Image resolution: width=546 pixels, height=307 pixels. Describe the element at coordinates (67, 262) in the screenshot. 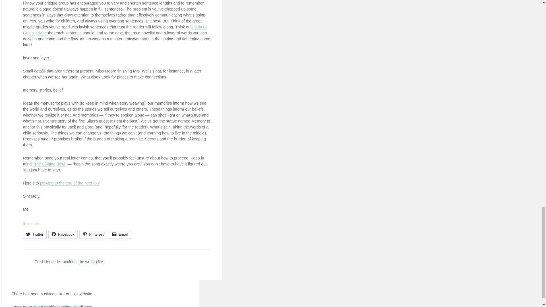

I see `Miraculous` at that location.